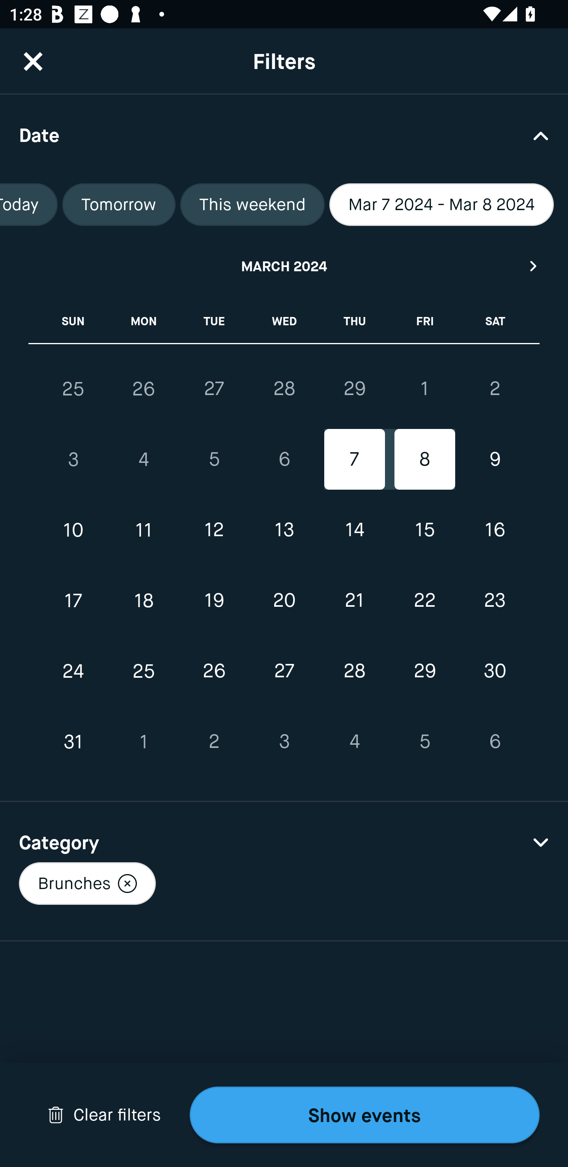  What do you see at coordinates (214, 671) in the screenshot?
I see `26` at bounding box center [214, 671].